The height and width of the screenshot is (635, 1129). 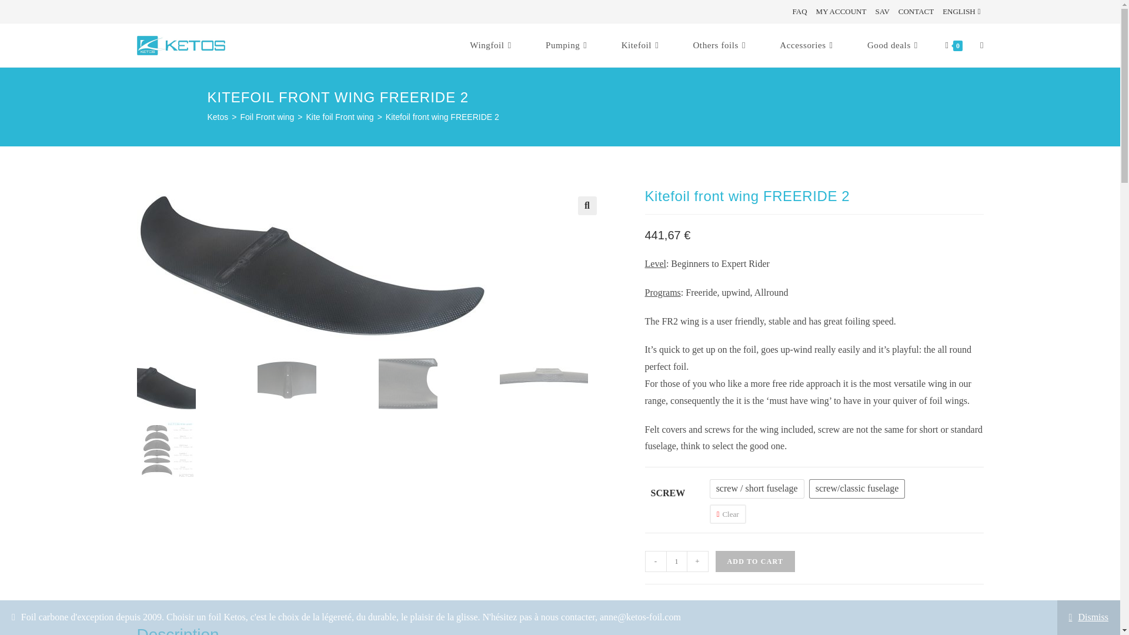 What do you see at coordinates (567, 45) in the screenshot?
I see `Pumping` at bounding box center [567, 45].